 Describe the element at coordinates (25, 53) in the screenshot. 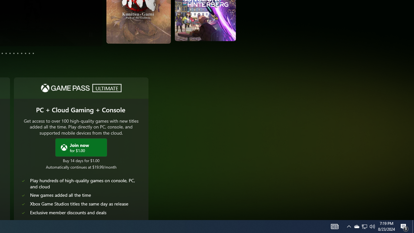

I see `Page 10` at that location.